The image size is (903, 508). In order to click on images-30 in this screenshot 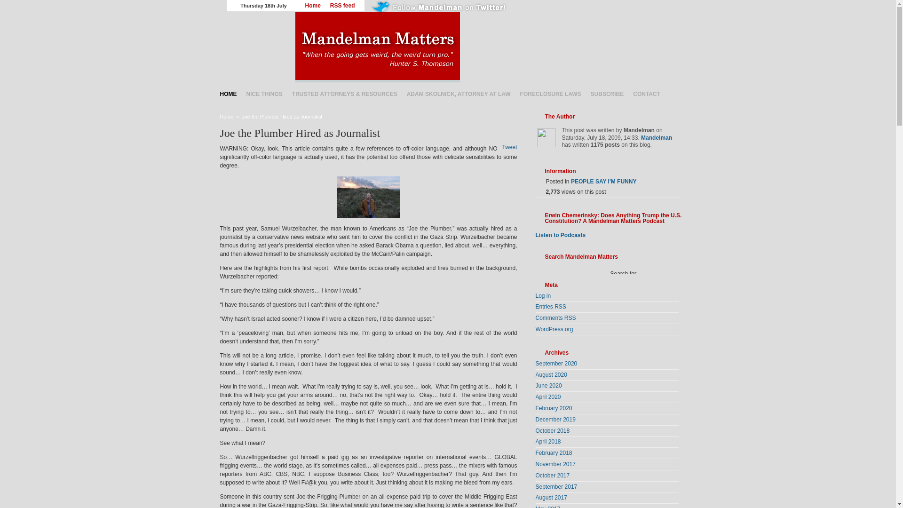, I will do `click(368, 197)`.